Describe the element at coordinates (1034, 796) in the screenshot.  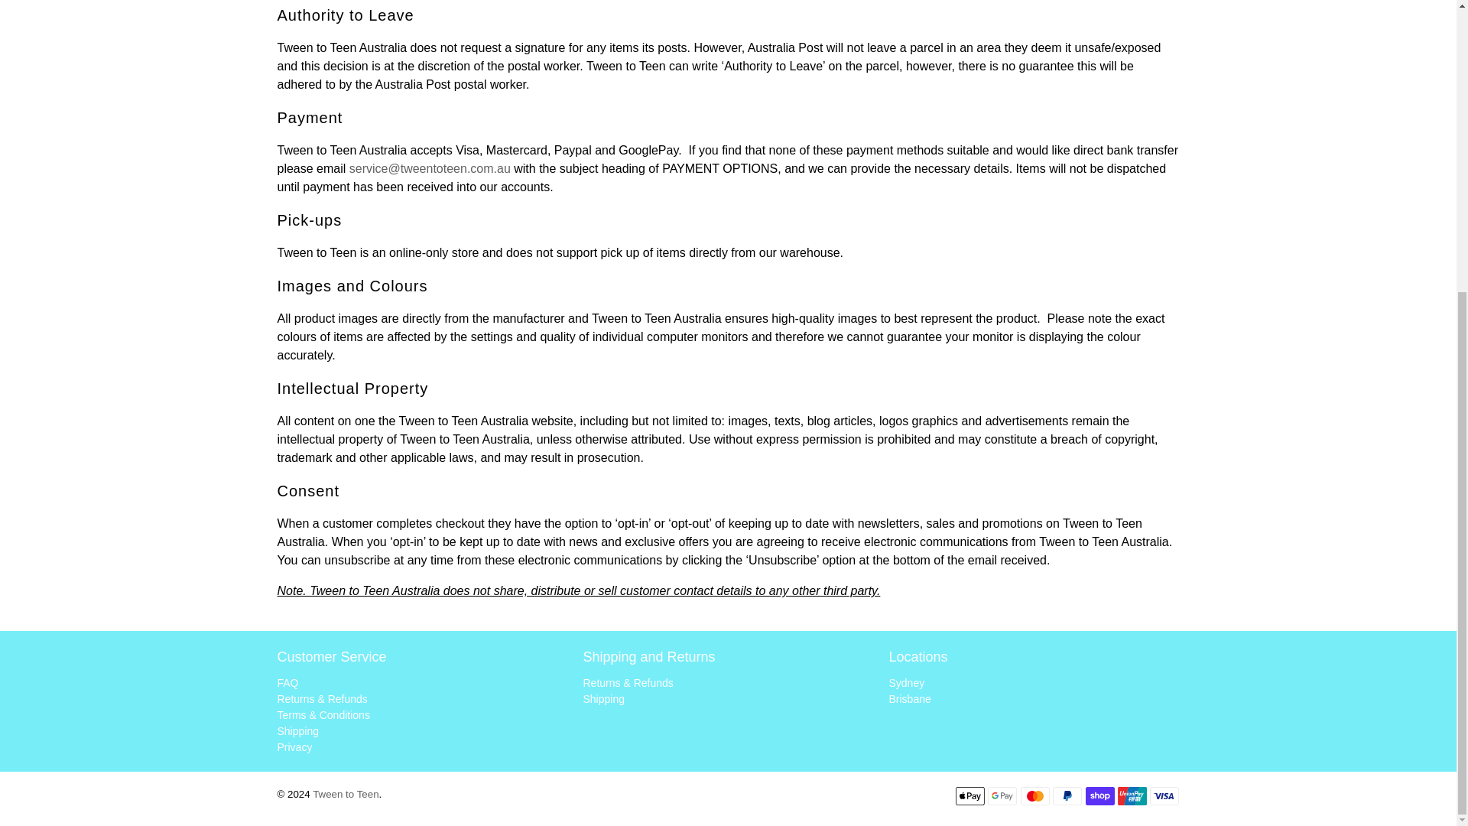
I see `Mastercard` at that location.